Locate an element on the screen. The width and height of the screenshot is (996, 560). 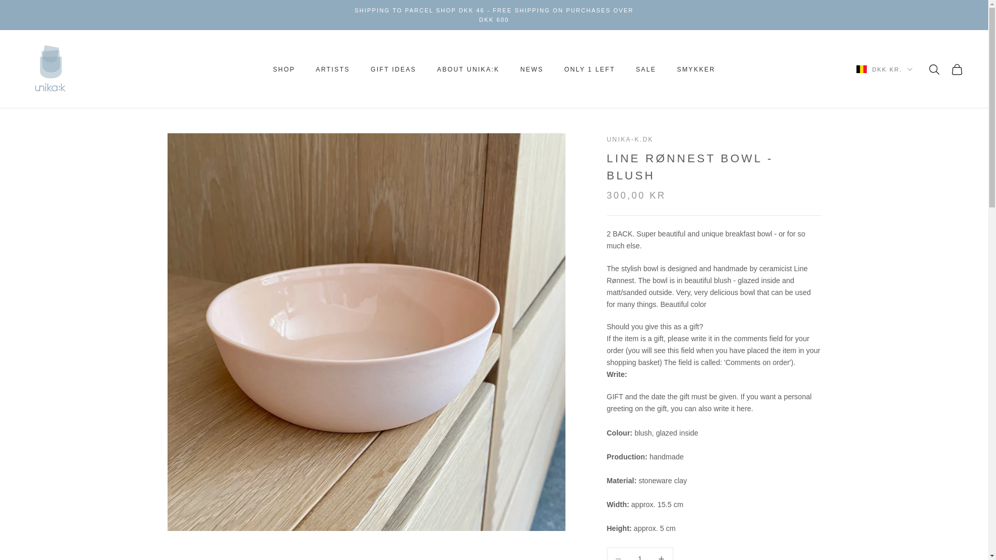
1 is located at coordinates (640, 554).